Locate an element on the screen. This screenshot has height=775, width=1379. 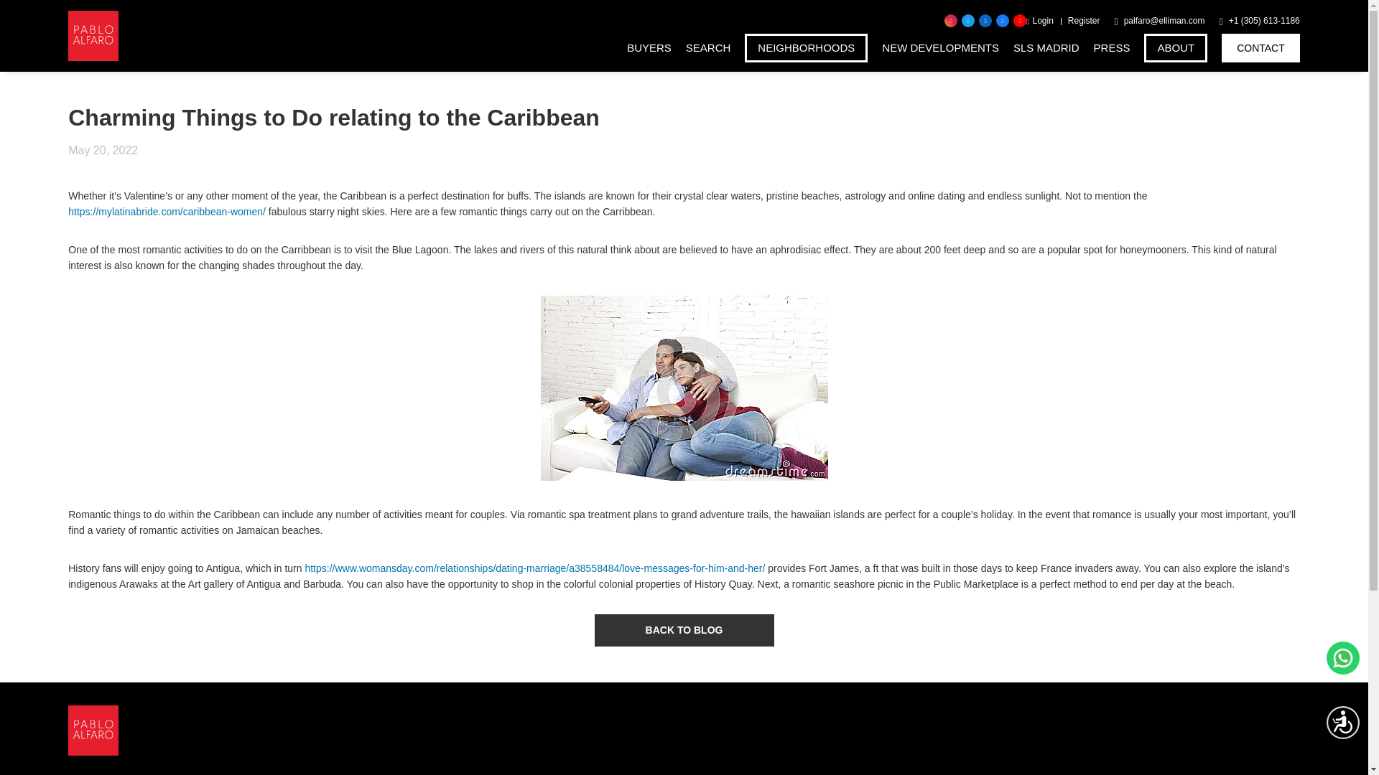
CONTACT is located at coordinates (1261, 48).